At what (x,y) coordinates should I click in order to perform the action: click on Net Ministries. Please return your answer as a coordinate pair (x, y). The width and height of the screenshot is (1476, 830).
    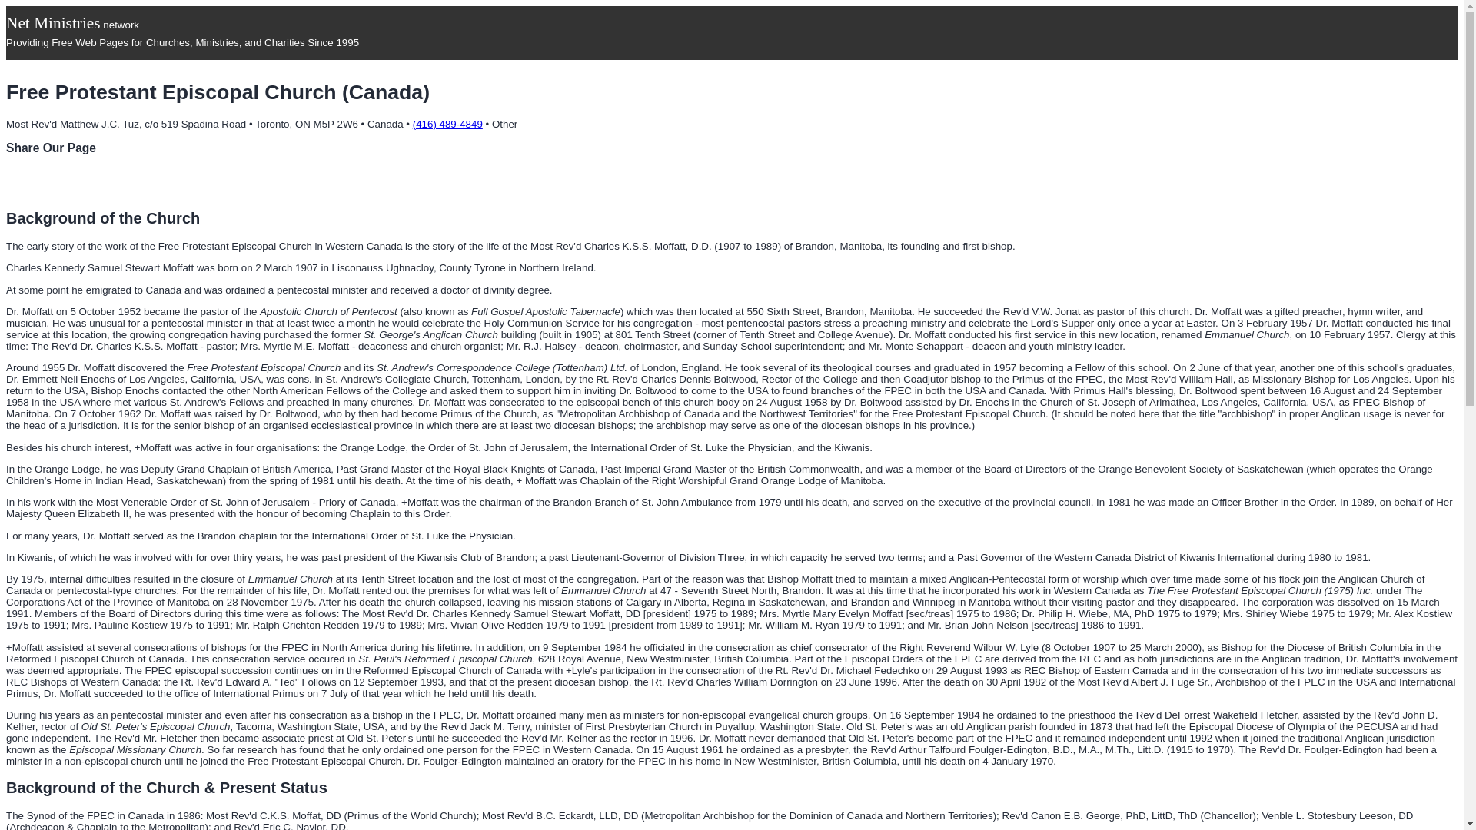
    Looking at the image, I should click on (52, 23).